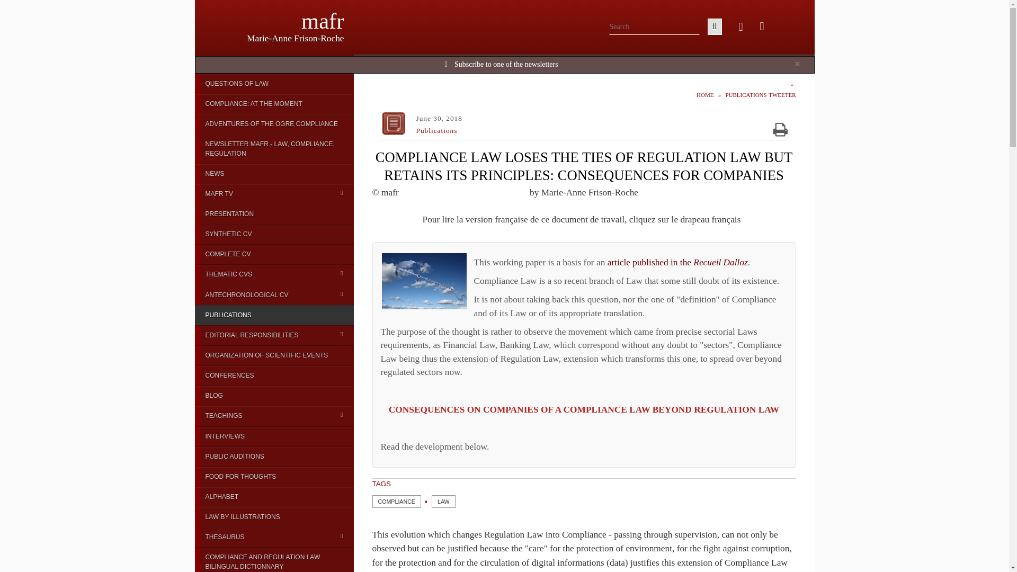 The height and width of the screenshot is (572, 1017). What do you see at coordinates (274, 173) in the screenshot?
I see `NEWS` at bounding box center [274, 173].